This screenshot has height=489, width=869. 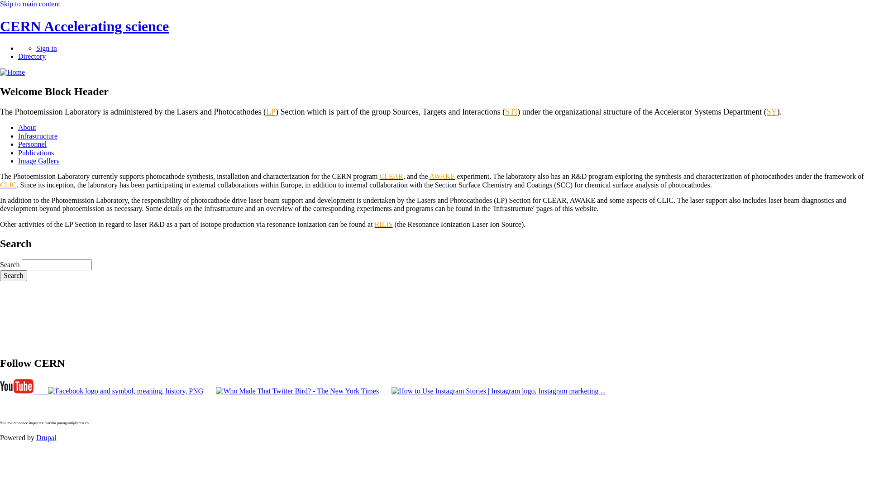 What do you see at coordinates (384, 225) in the screenshot?
I see `RILIS` at bounding box center [384, 225].